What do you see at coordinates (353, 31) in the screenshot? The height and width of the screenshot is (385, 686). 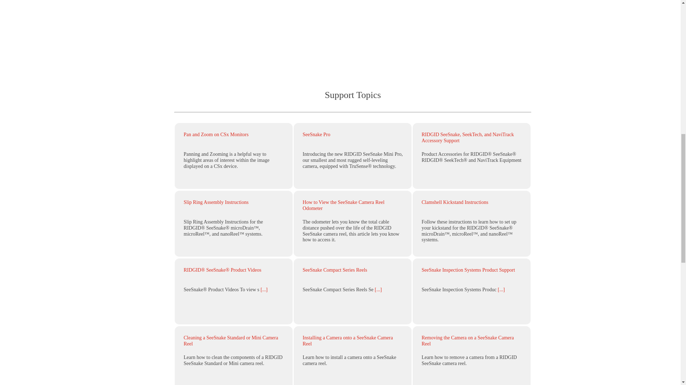 I see `YouTube video player 1` at bounding box center [353, 31].